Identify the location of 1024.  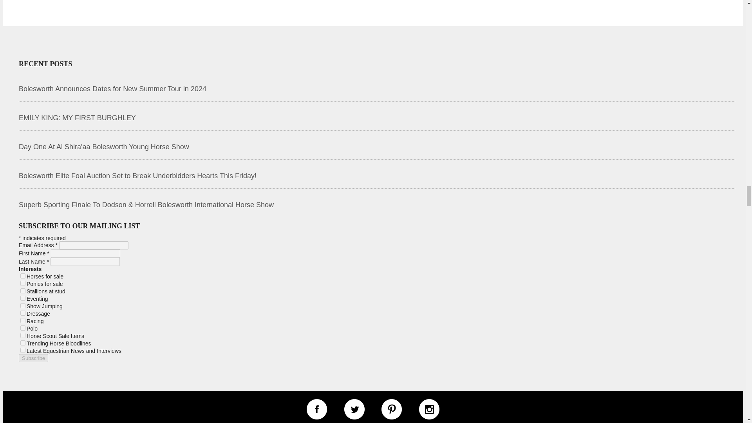
(23, 350).